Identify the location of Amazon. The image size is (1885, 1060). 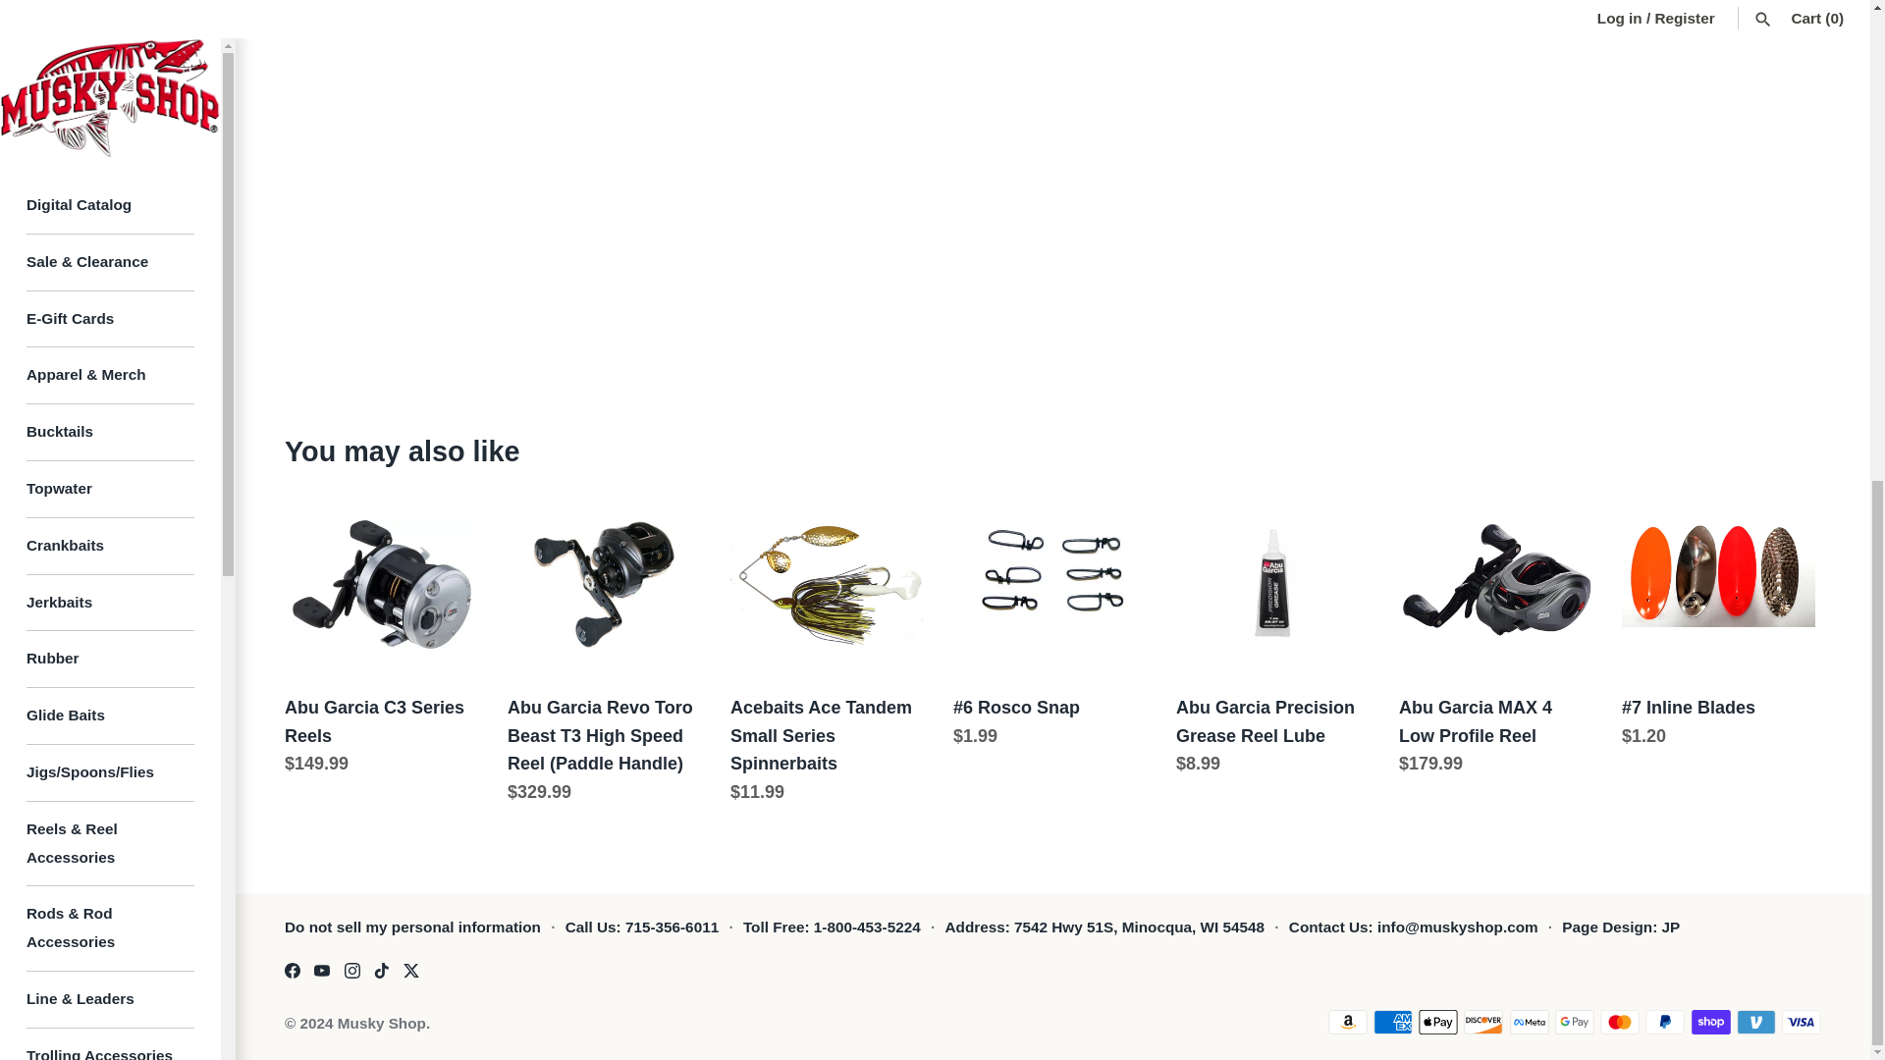
(1347, 1023).